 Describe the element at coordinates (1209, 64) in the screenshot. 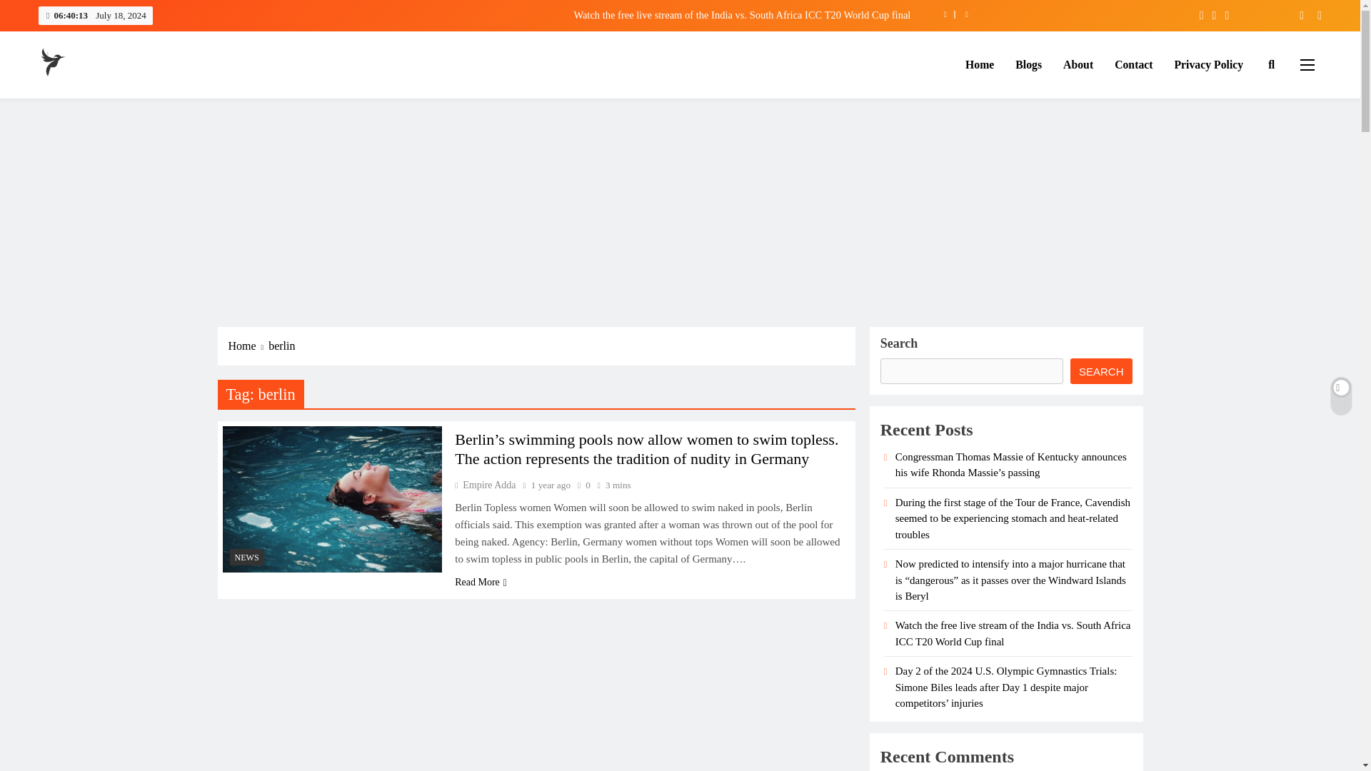

I see `Privacy Policy` at that location.